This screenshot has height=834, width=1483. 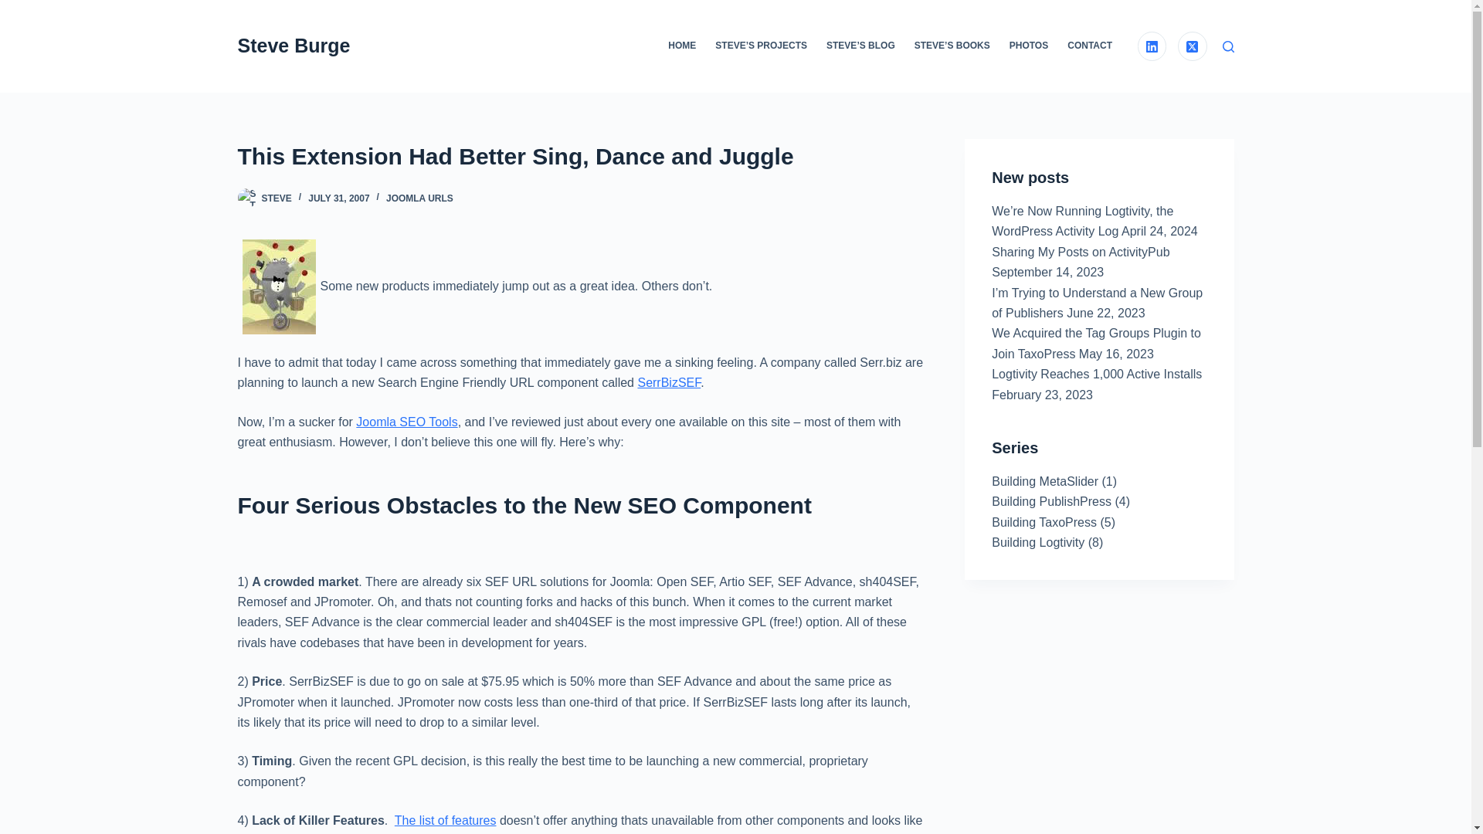 I want to click on JOOMLA URLS, so click(x=419, y=198).